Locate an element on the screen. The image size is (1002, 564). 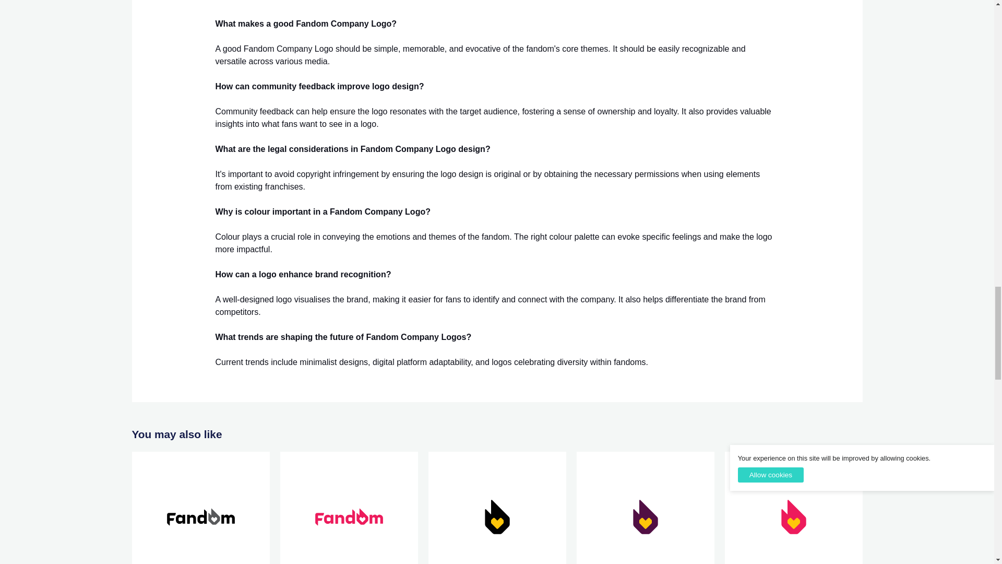
Black Color Fandom Logo is located at coordinates (200, 513).